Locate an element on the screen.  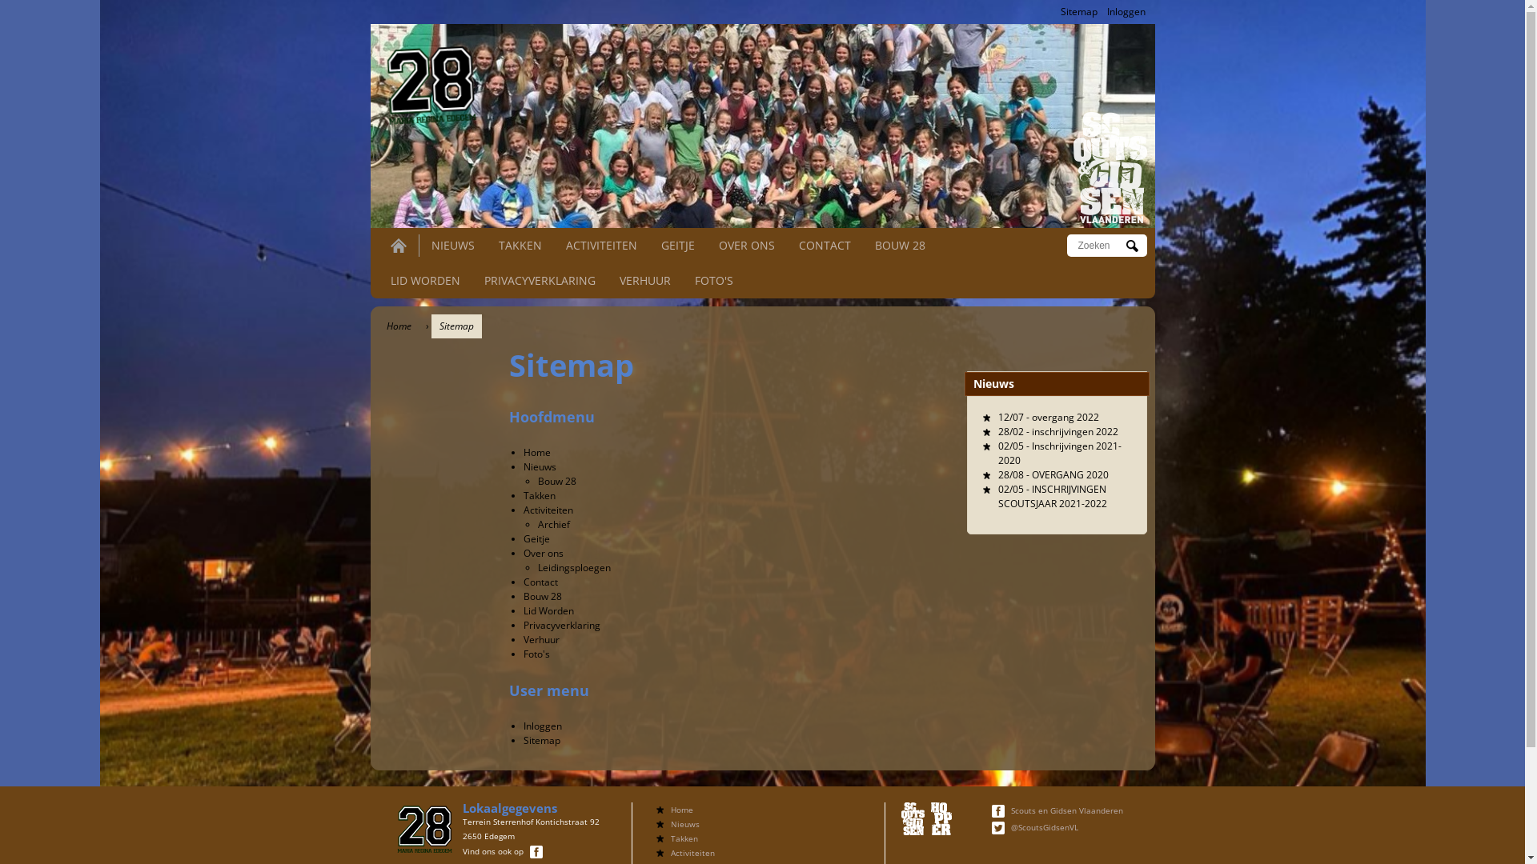
Privacyverklaring is located at coordinates (562, 626).